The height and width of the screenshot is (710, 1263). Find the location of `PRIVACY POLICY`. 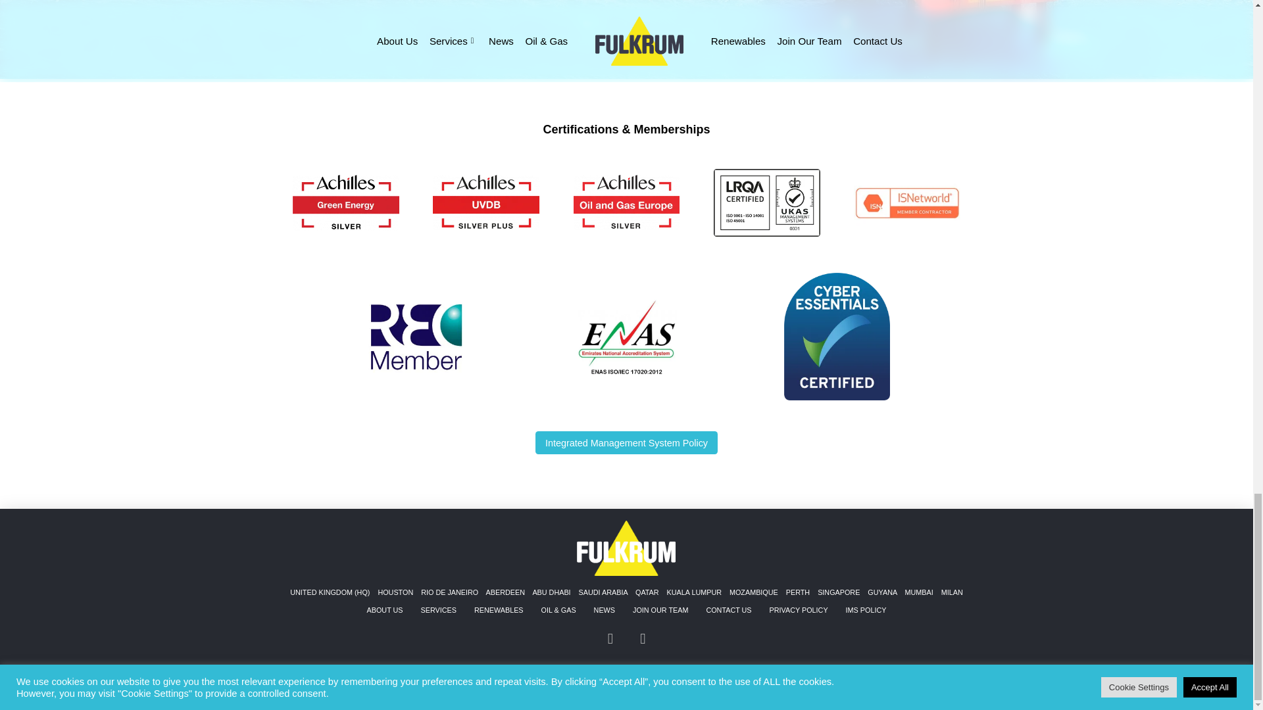

PRIVACY POLICY is located at coordinates (798, 611).